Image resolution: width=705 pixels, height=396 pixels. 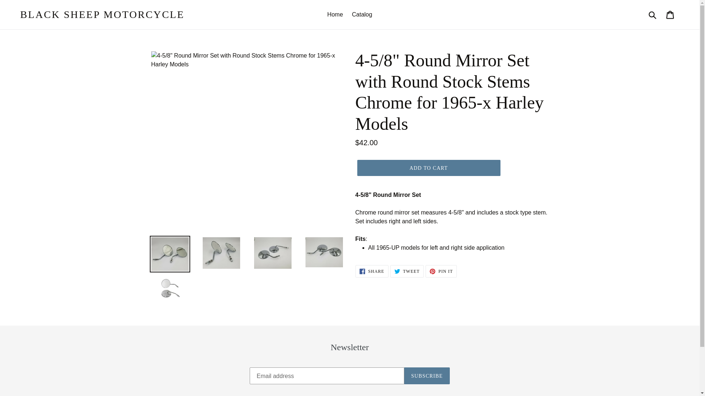 I want to click on Catalog, so click(x=427, y=375).